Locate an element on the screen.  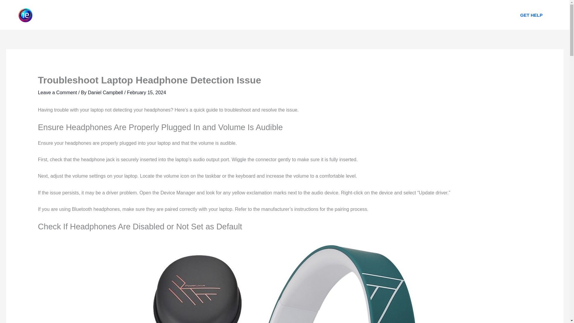
OFFERINGS is located at coordinates (295, 15).